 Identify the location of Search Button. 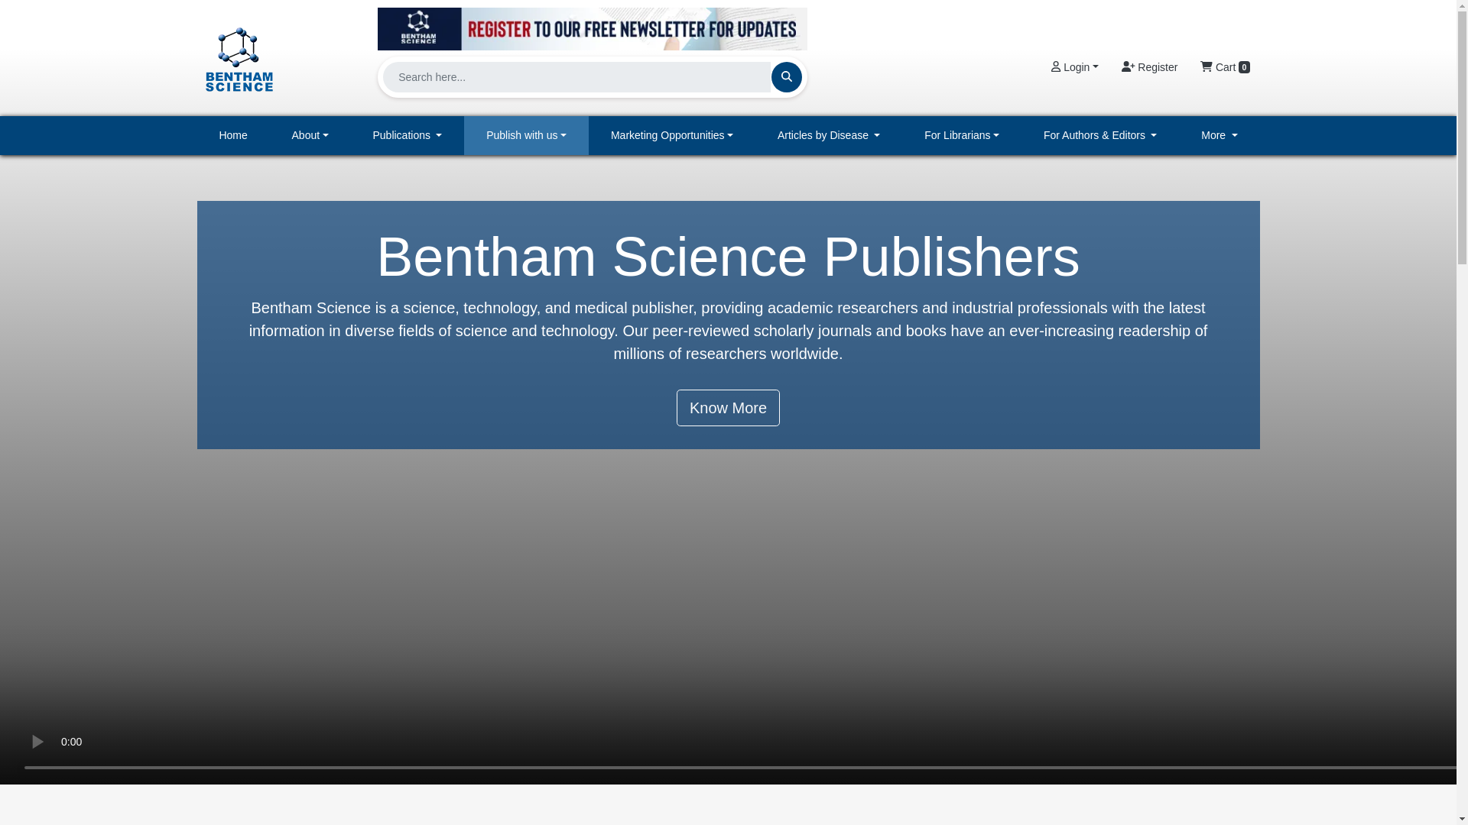
(786, 76).